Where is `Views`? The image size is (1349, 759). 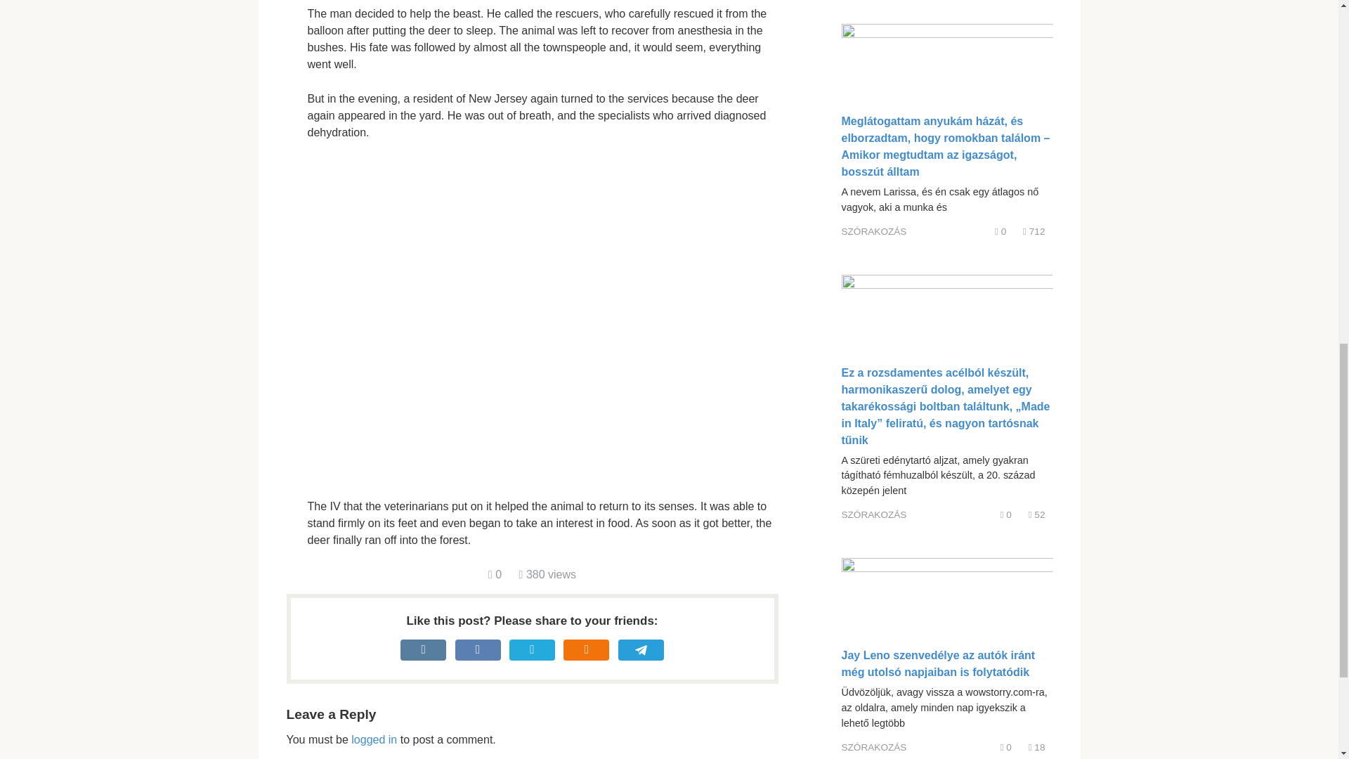 Views is located at coordinates (1037, 514).